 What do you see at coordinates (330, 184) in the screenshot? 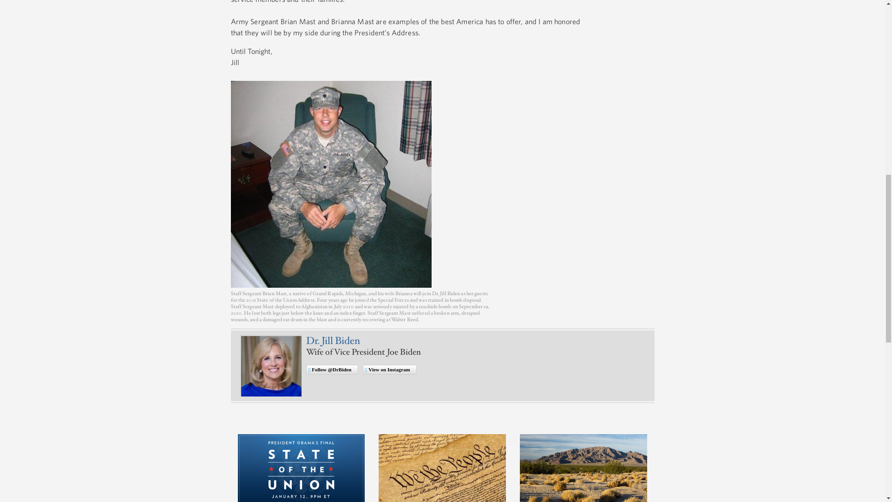
I see `Staff Sergeant Brian Mast` at bounding box center [330, 184].